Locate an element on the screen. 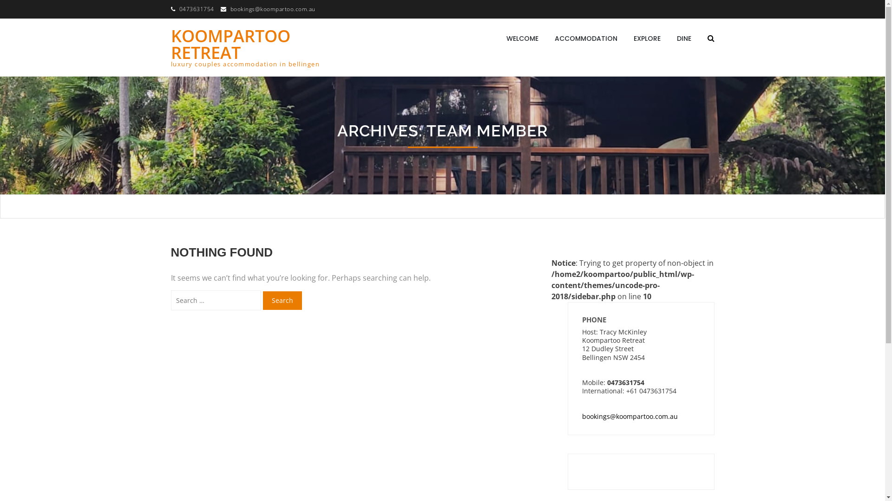 The width and height of the screenshot is (892, 501). 0473631754 is located at coordinates (197, 9).